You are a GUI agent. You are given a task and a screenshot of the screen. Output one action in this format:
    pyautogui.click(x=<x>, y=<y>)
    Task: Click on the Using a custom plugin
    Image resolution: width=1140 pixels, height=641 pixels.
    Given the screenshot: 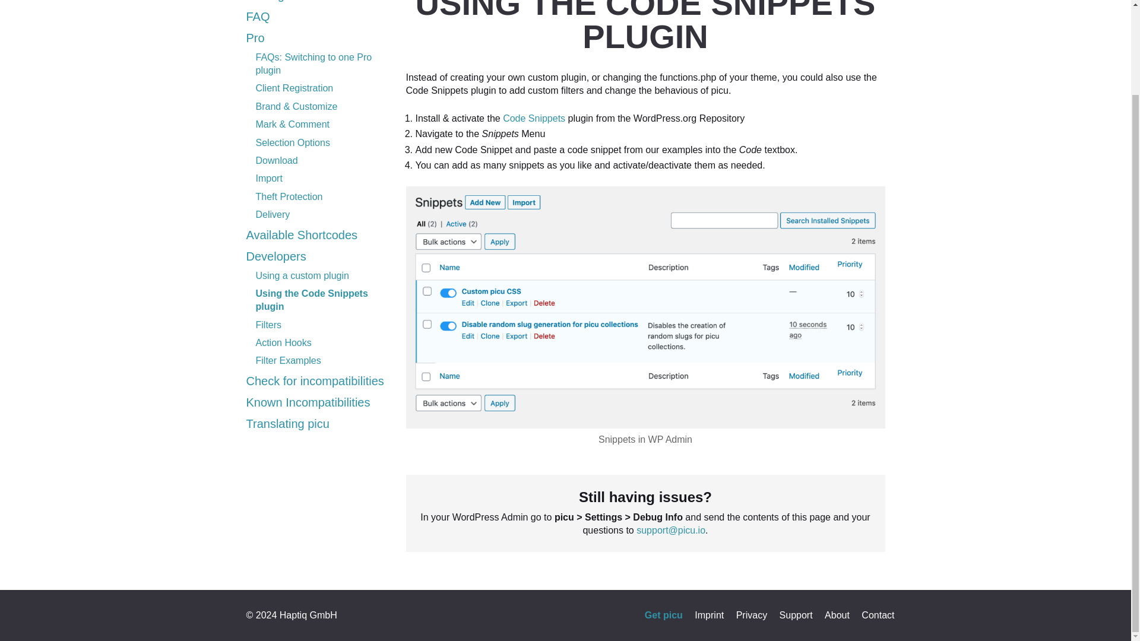 What is the action you would take?
    pyautogui.click(x=302, y=274)
    